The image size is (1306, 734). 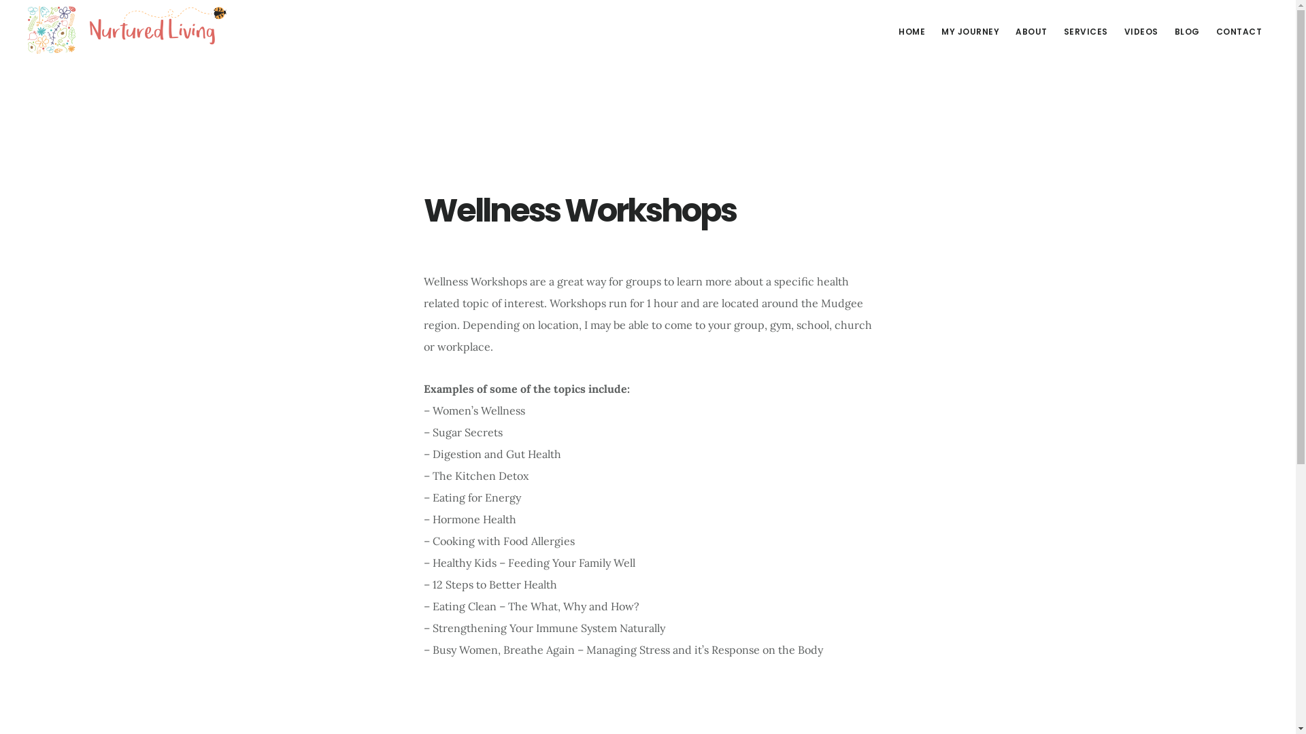 I want to click on Skip to main content, so click(x=0, y=0).